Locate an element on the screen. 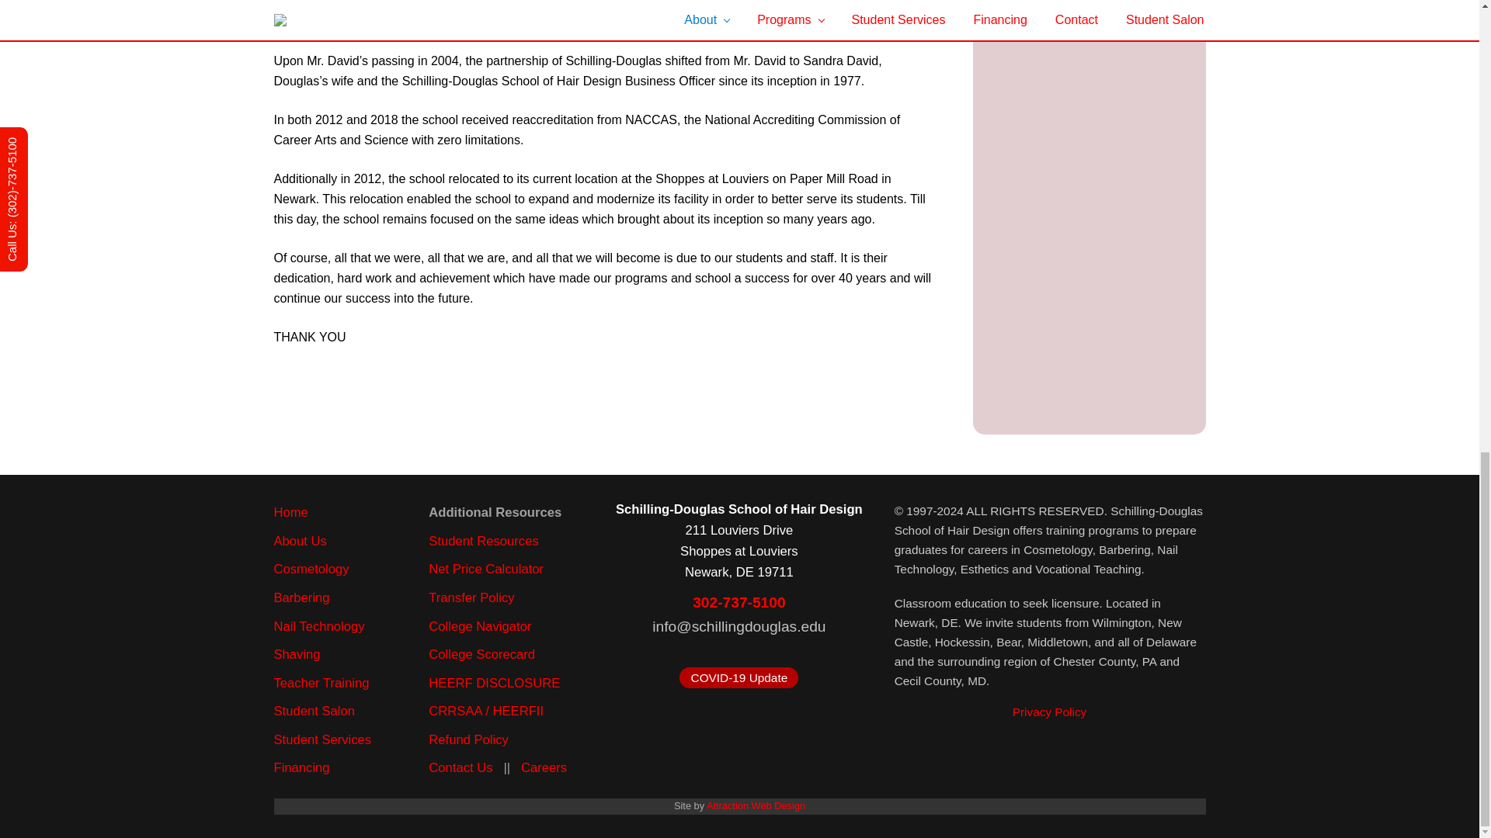  Shaving Program is located at coordinates (297, 654).